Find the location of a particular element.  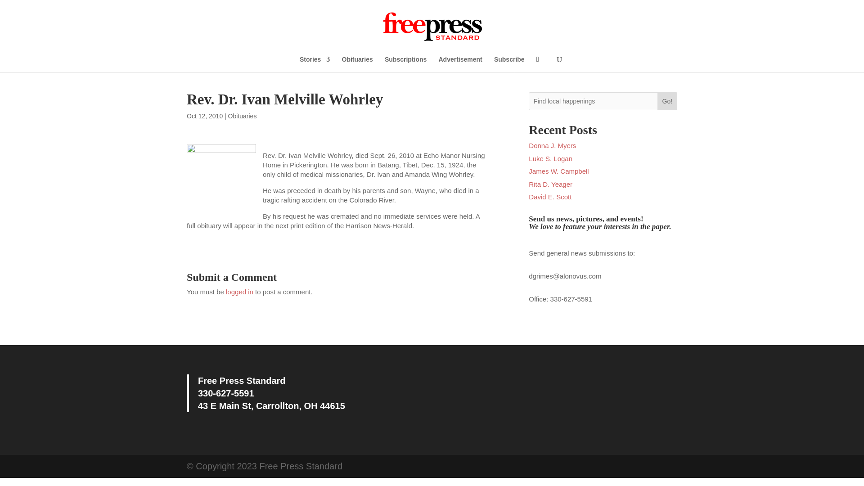

Obituaries is located at coordinates (242, 116).